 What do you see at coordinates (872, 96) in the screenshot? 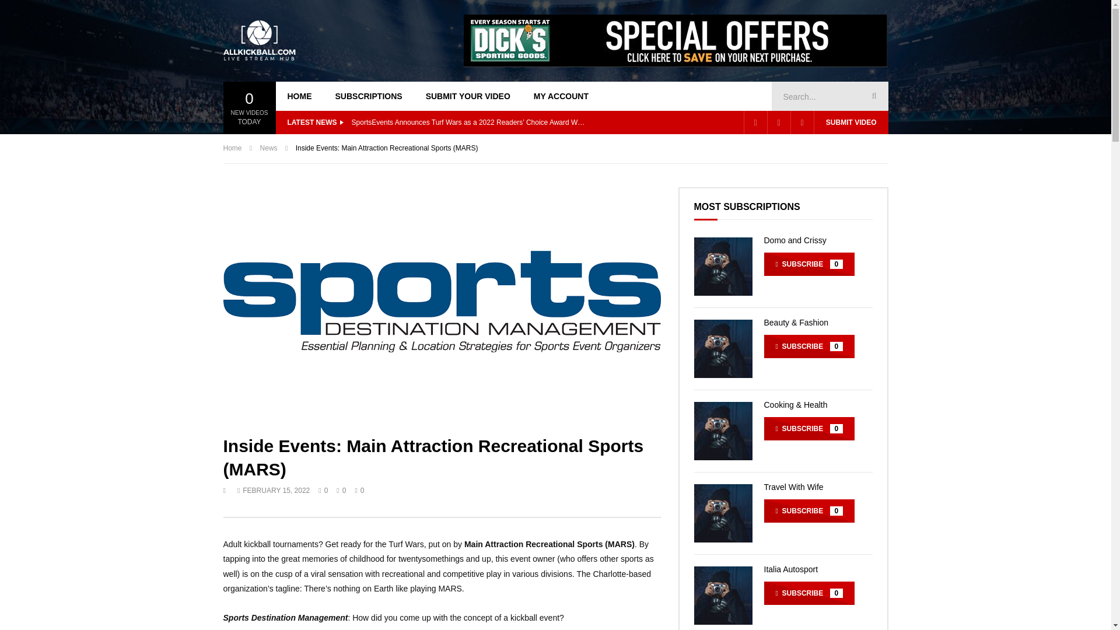
I see `Search` at bounding box center [872, 96].